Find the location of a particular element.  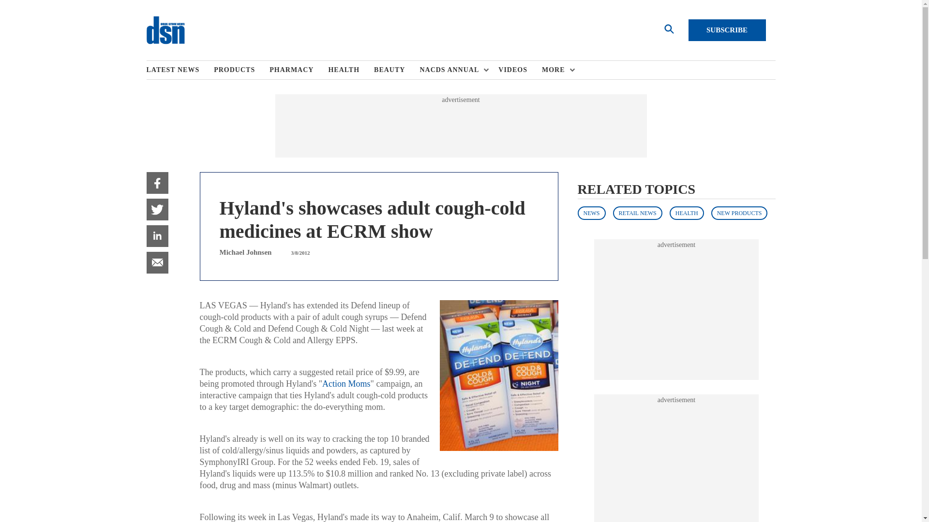

NEWS is located at coordinates (591, 213).